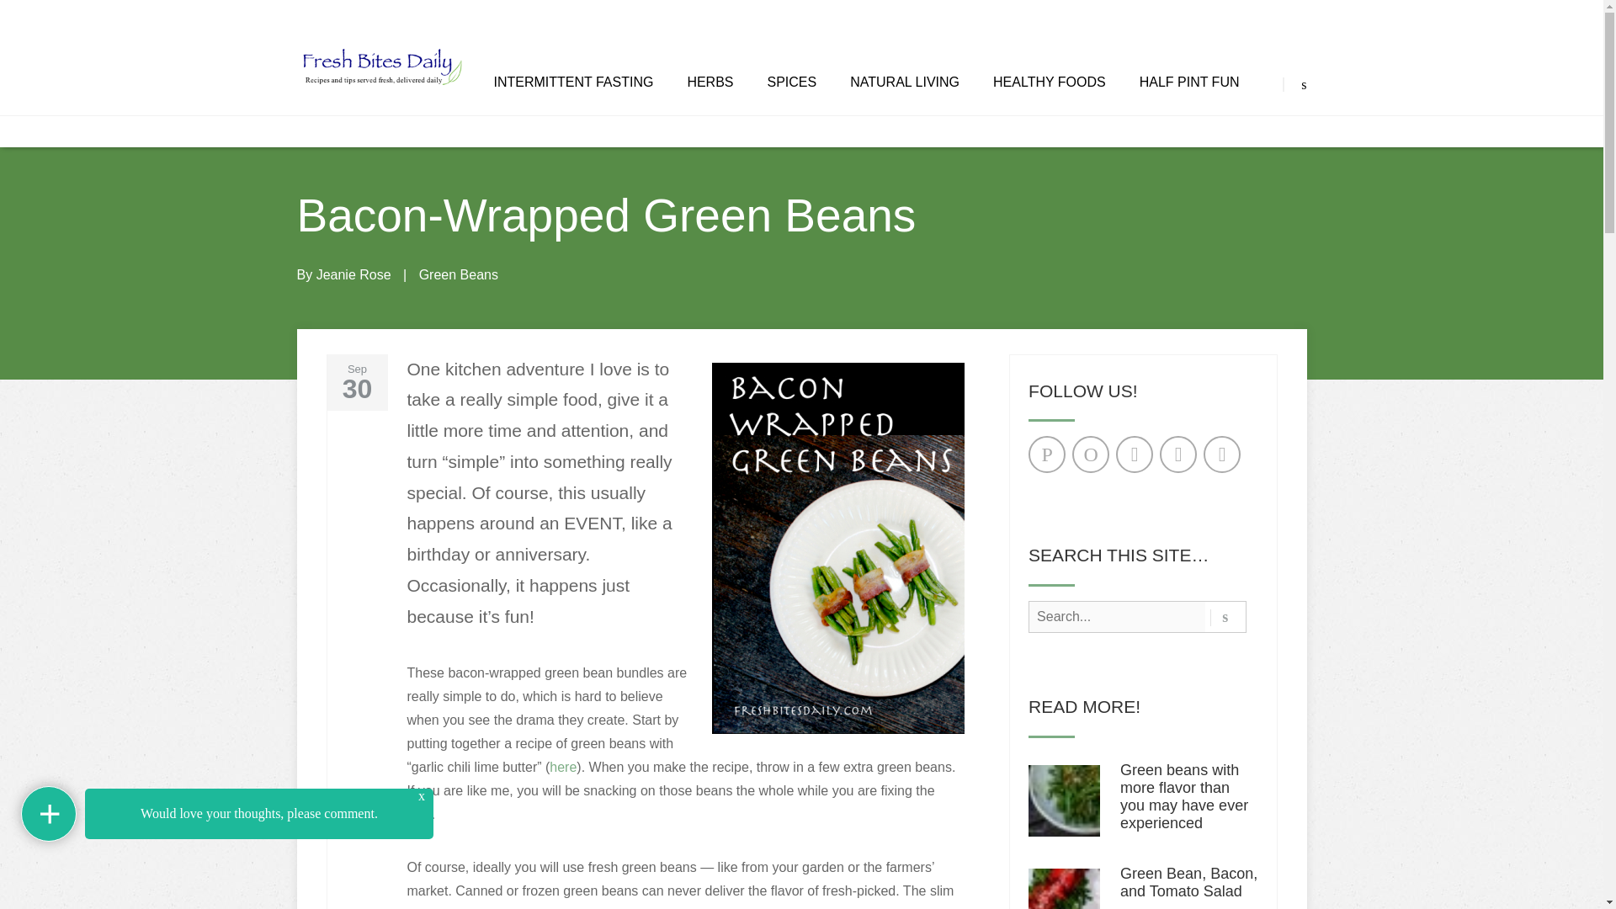 This screenshot has width=1616, height=909. What do you see at coordinates (572, 82) in the screenshot?
I see `INTERMITTENT FASTING` at bounding box center [572, 82].